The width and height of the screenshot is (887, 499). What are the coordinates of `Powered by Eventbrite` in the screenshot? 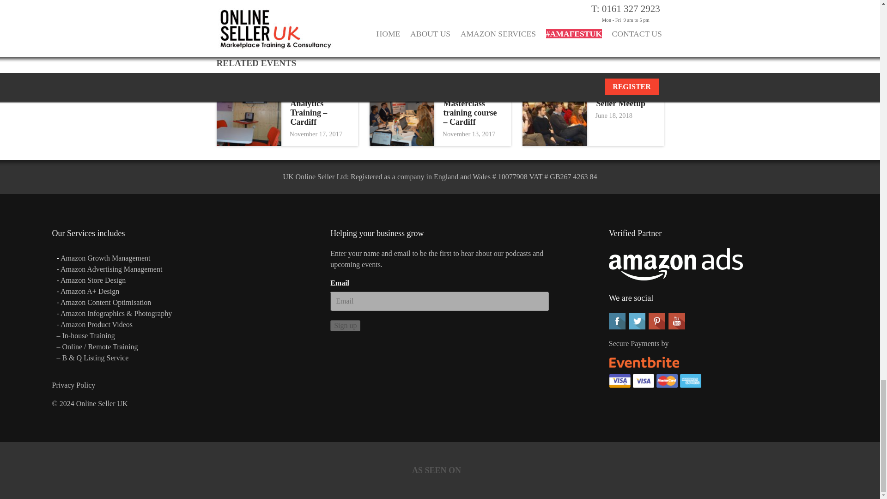 It's located at (257, 17).